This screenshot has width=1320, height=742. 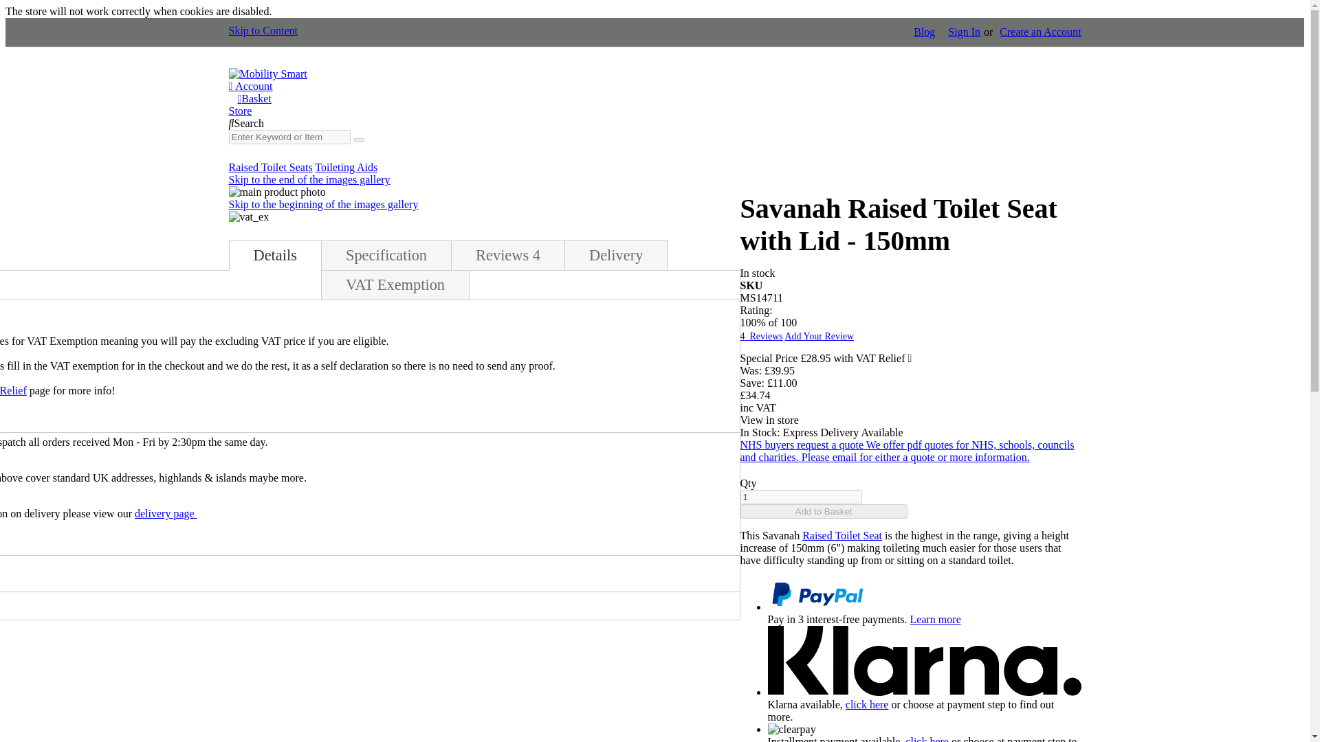 What do you see at coordinates (267, 74) in the screenshot?
I see `Mobility Smart` at bounding box center [267, 74].